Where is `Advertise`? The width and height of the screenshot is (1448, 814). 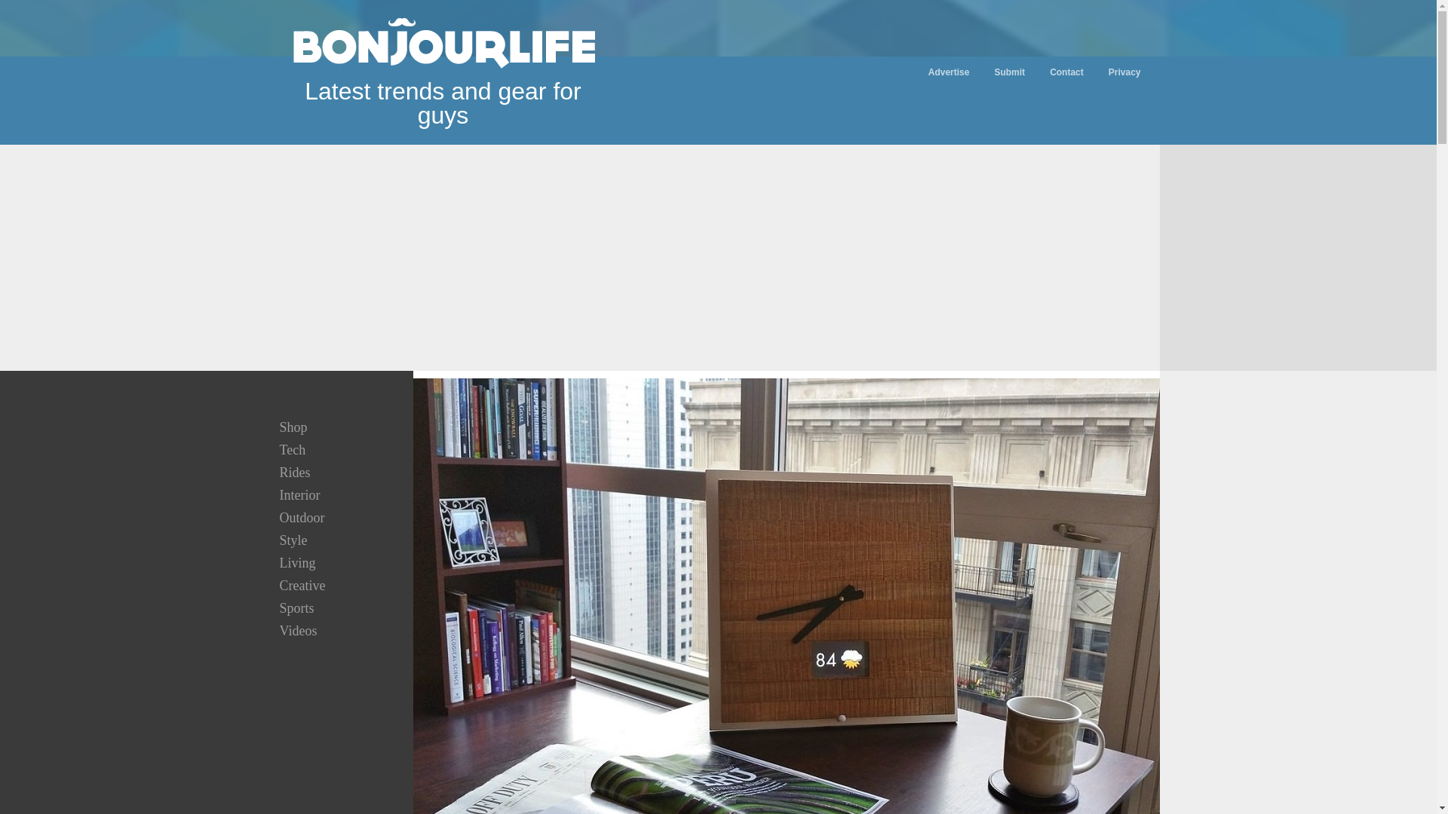 Advertise is located at coordinates (949, 72).